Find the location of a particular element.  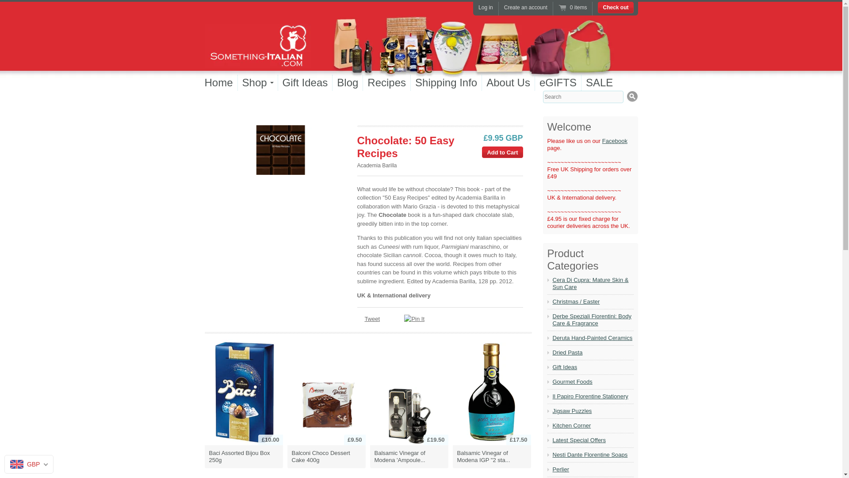

Balconi Choco Dessert Cake 400g is located at coordinates (326, 457).